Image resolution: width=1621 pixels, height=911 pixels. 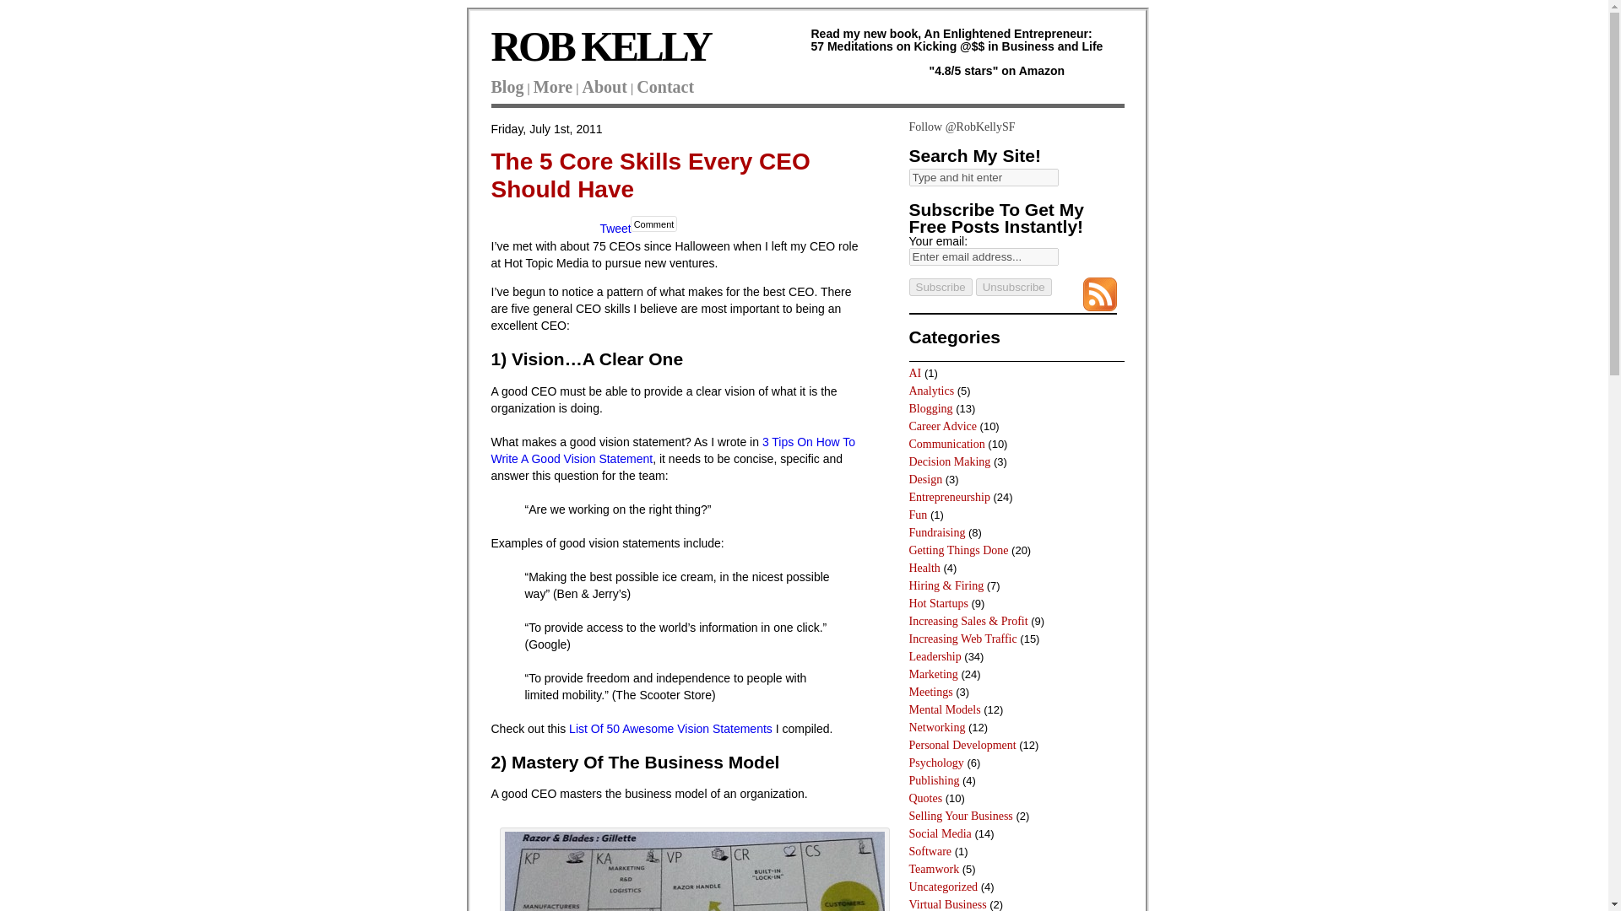 I want to click on Hot Startups, so click(x=937, y=603).